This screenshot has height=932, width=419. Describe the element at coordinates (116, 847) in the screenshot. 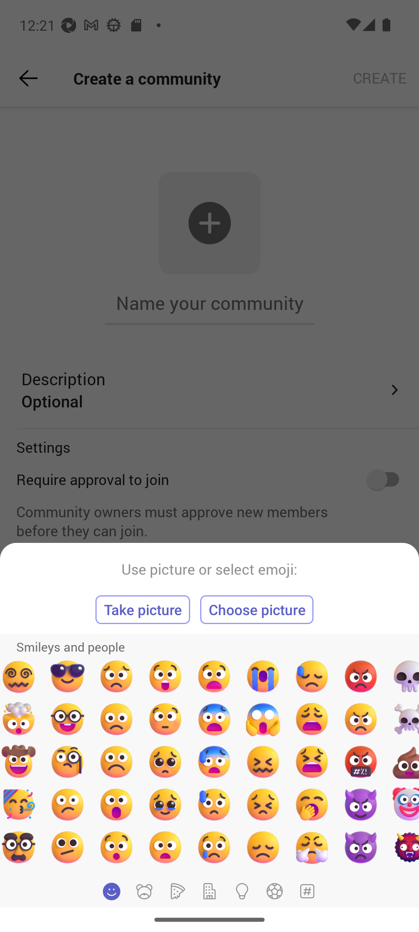

I see `Hushed face emoji` at that location.